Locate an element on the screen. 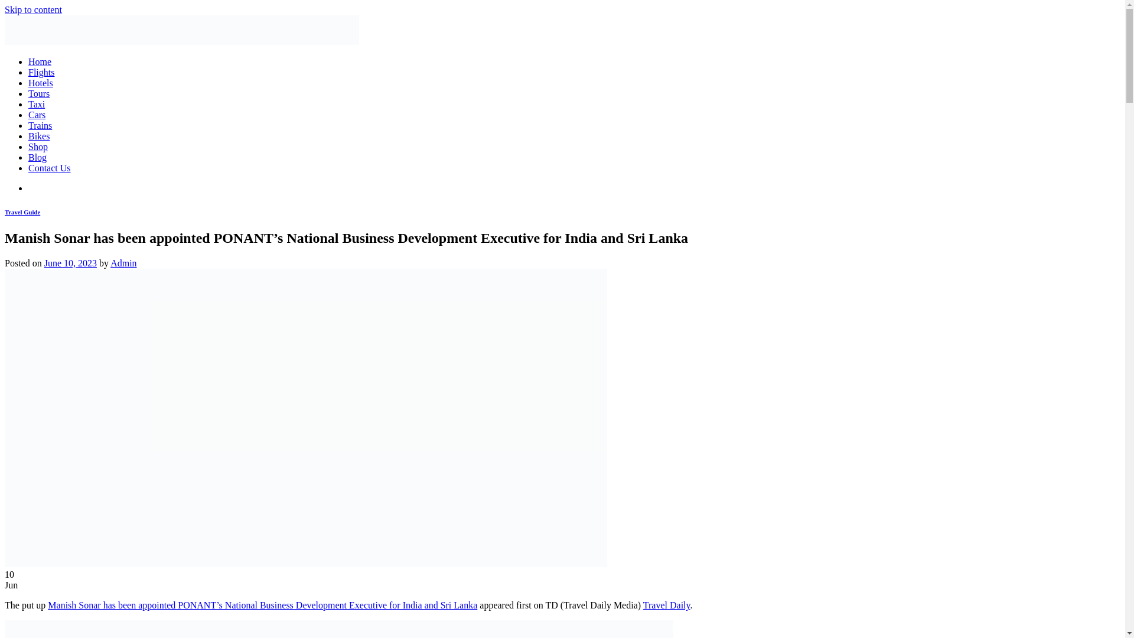 This screenshot has height=638, width=1134. Flights is located at coordinates (41, 72).